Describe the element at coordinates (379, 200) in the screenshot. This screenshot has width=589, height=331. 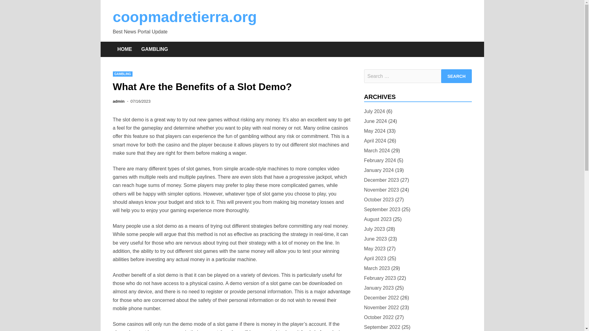
I see `October 2023` at that location.